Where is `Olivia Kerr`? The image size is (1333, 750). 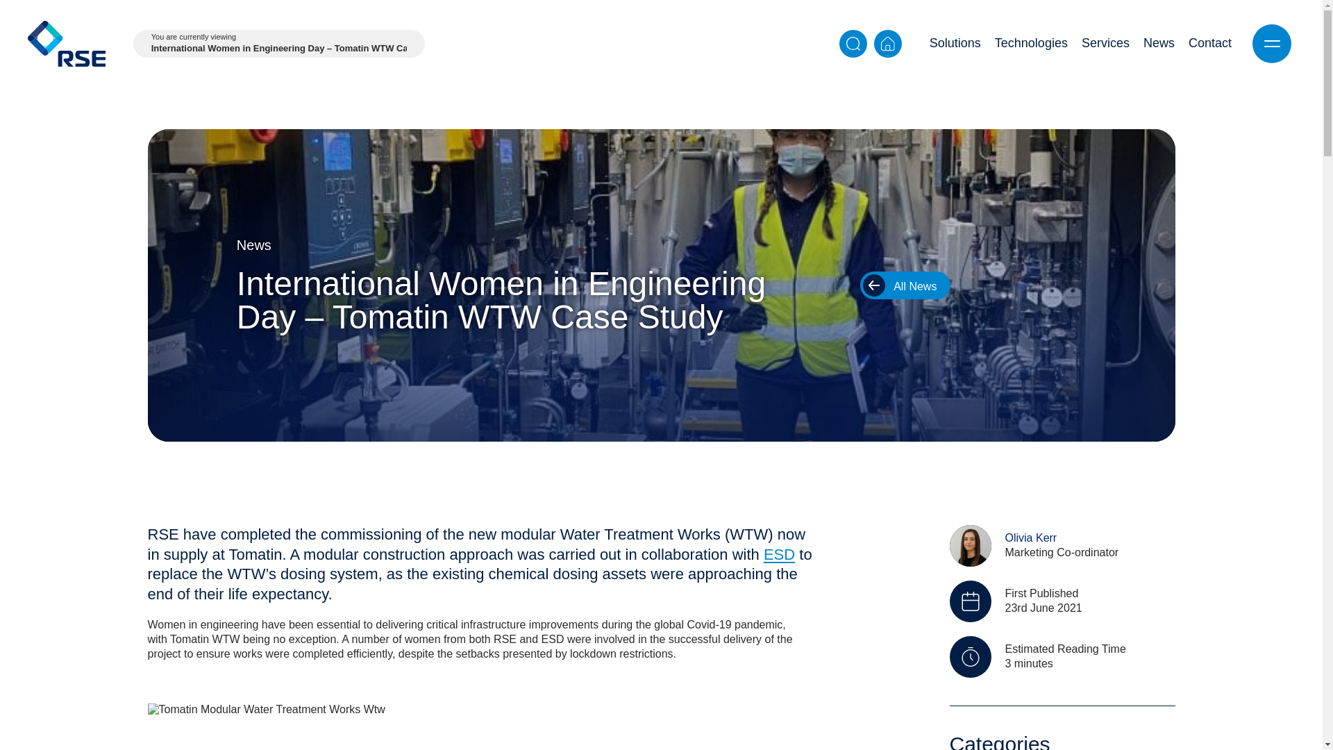 Olivia Kerr is located at coordinates (1030, 540).